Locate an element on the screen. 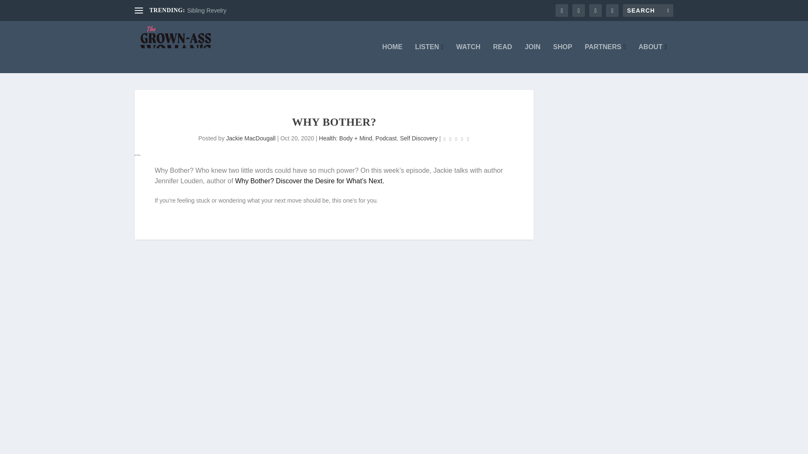  Sibling Revelry is located at coordinates (207, 11).